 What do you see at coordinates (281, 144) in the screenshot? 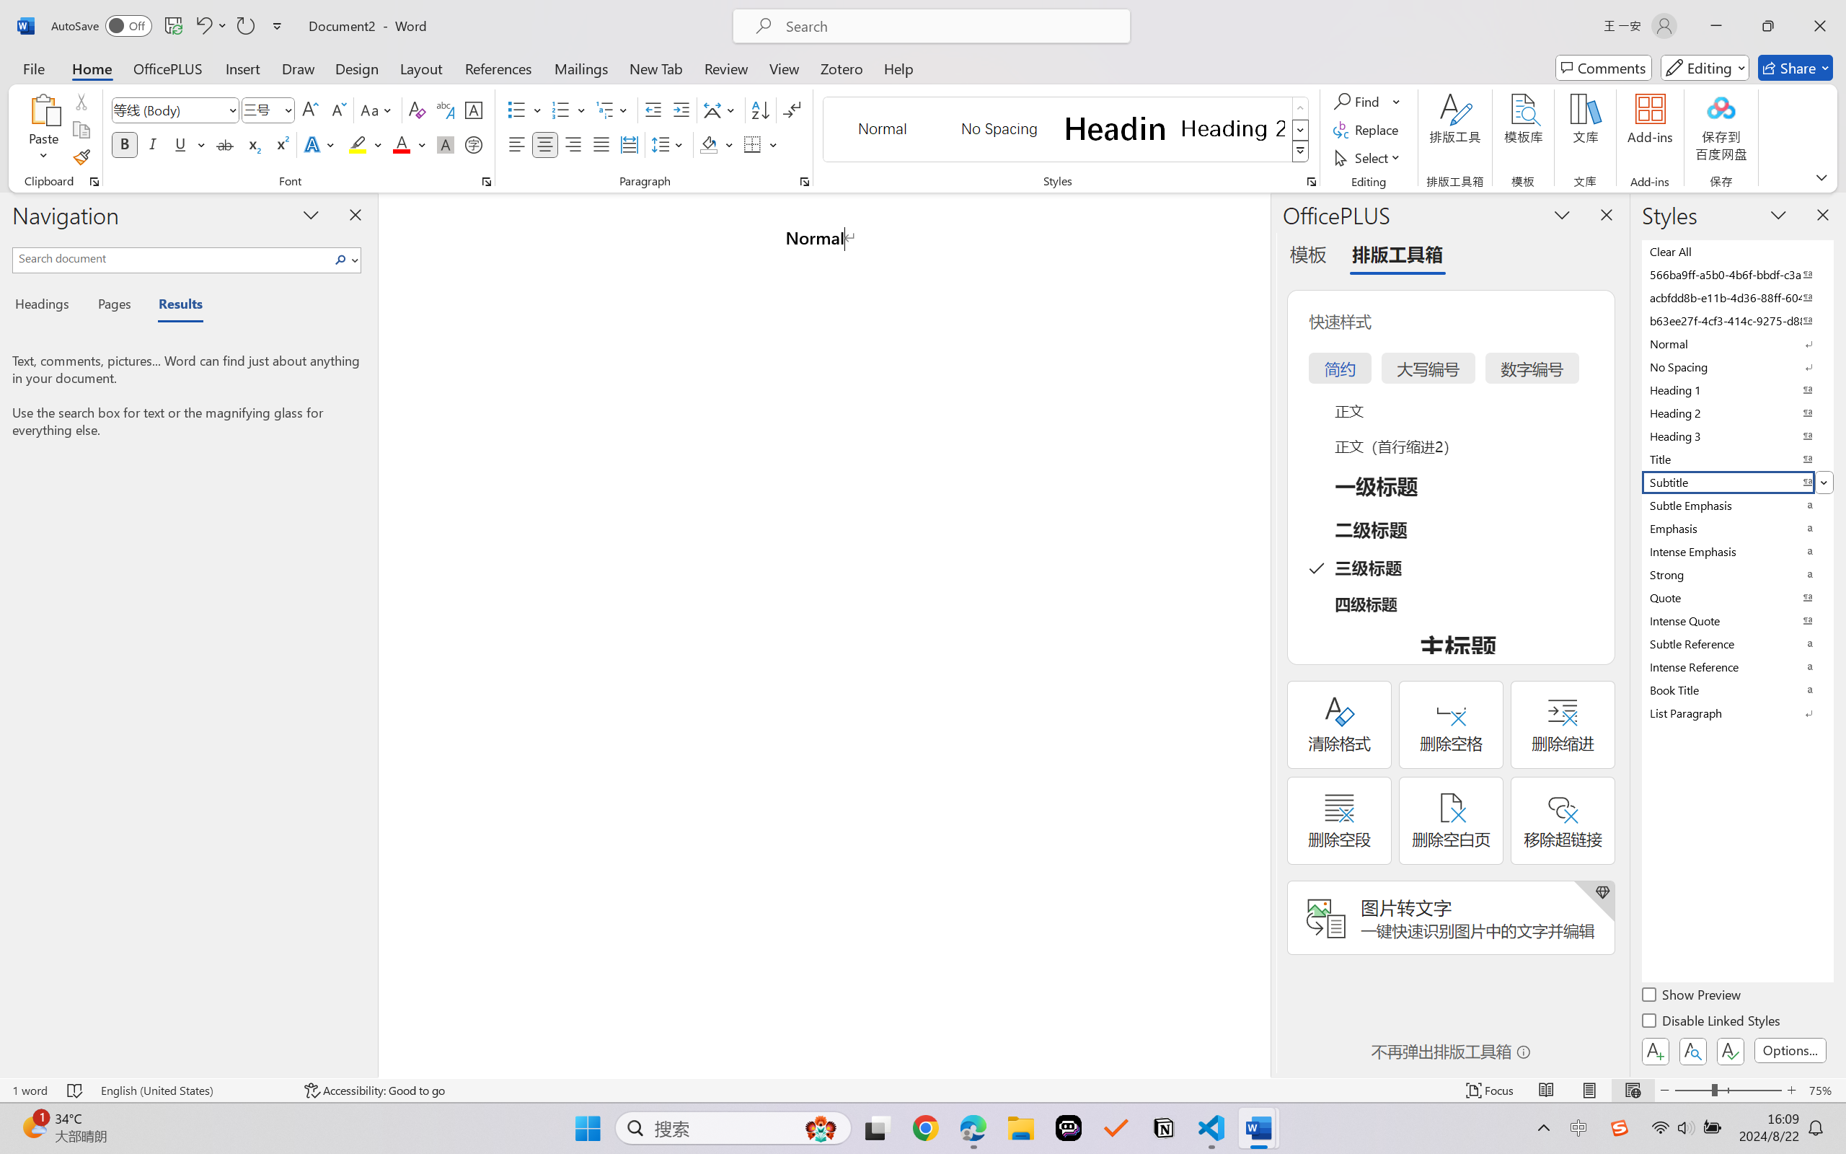
I see `Superscript` at bounding box center [281, 144].